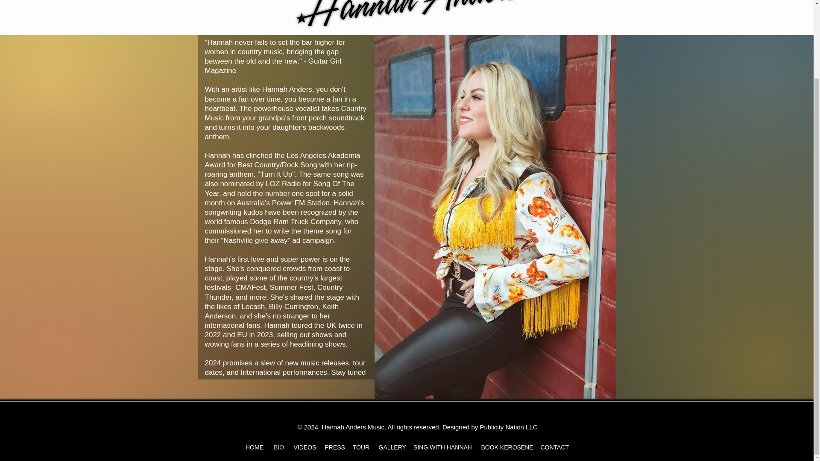  Describe the element at coordinates (279, 447) in the screenshot. I see `BIO` at that location.